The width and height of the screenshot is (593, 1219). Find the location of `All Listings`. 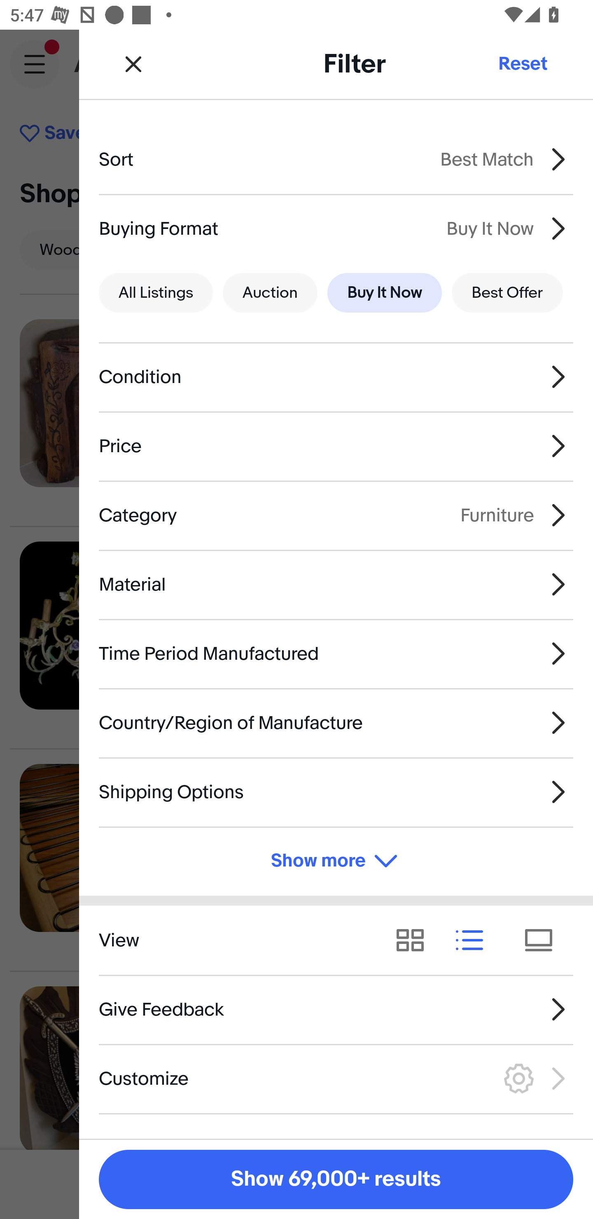

All Listings is located at coordinates (156, 293).